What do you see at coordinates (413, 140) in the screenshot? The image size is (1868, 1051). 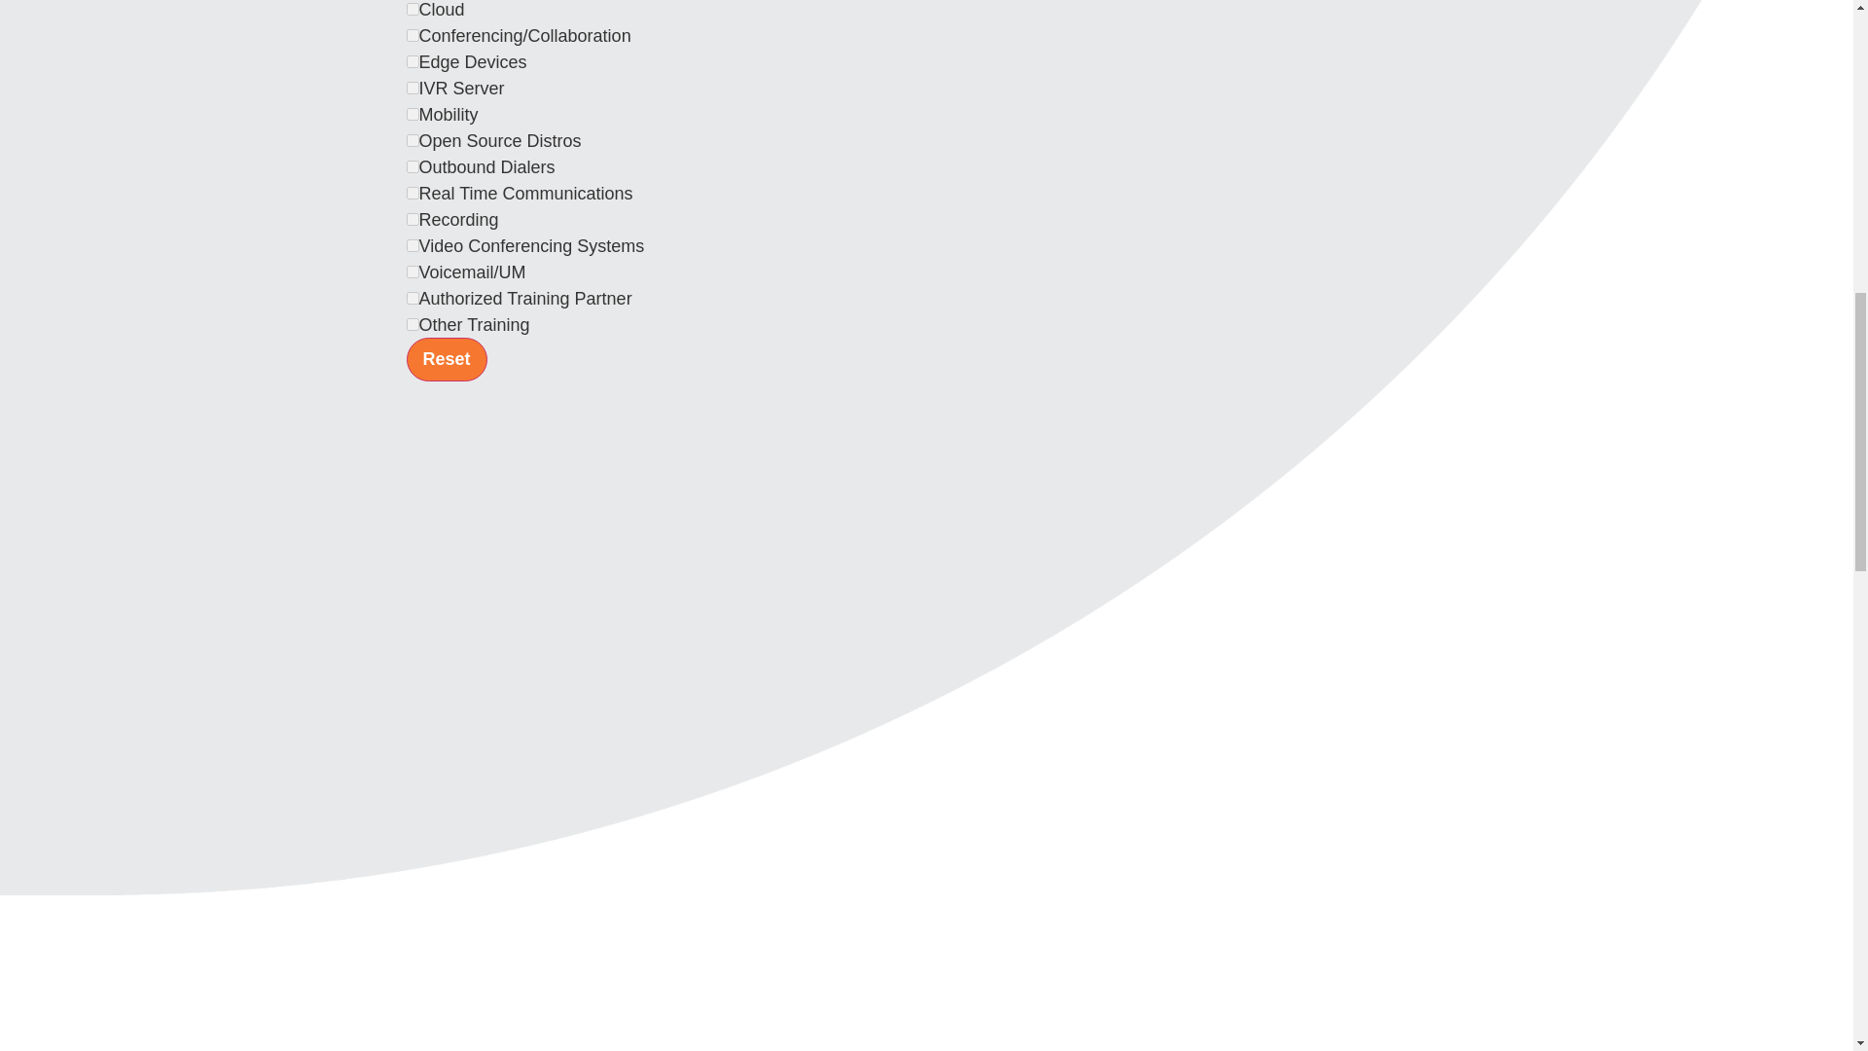 I see `open-source-distros` at bounding box center [413, 140].